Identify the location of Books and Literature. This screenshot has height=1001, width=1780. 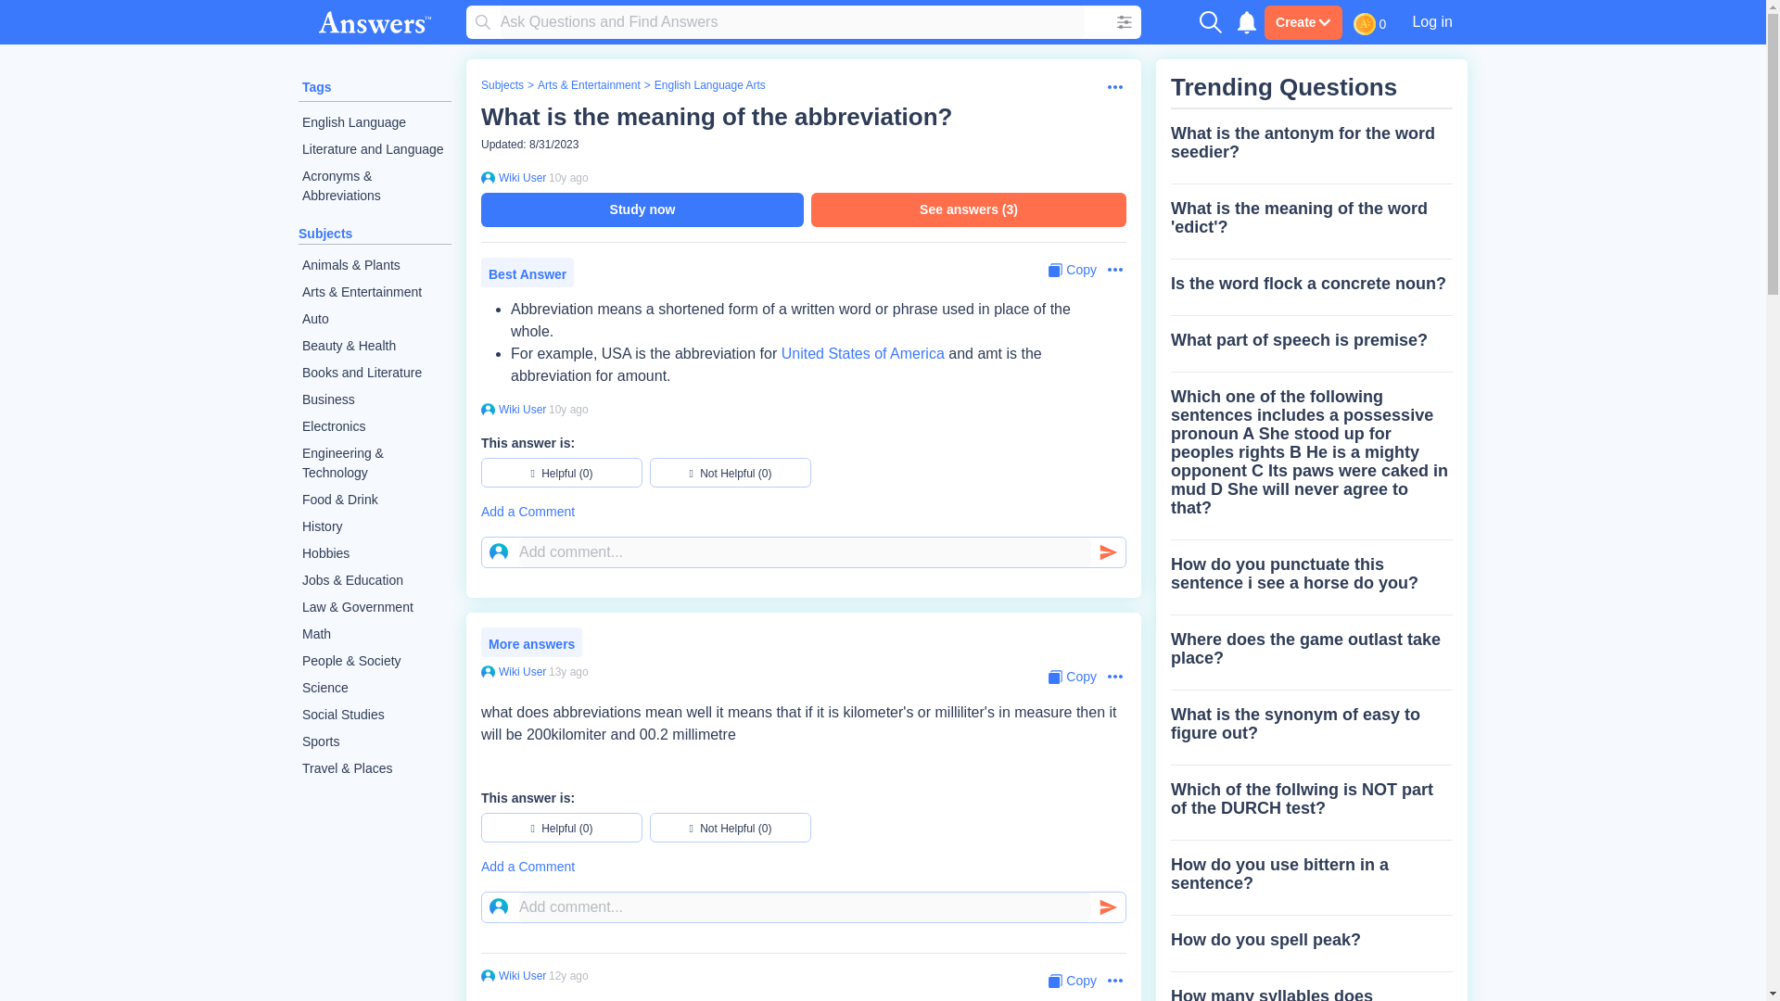
(375, 373).